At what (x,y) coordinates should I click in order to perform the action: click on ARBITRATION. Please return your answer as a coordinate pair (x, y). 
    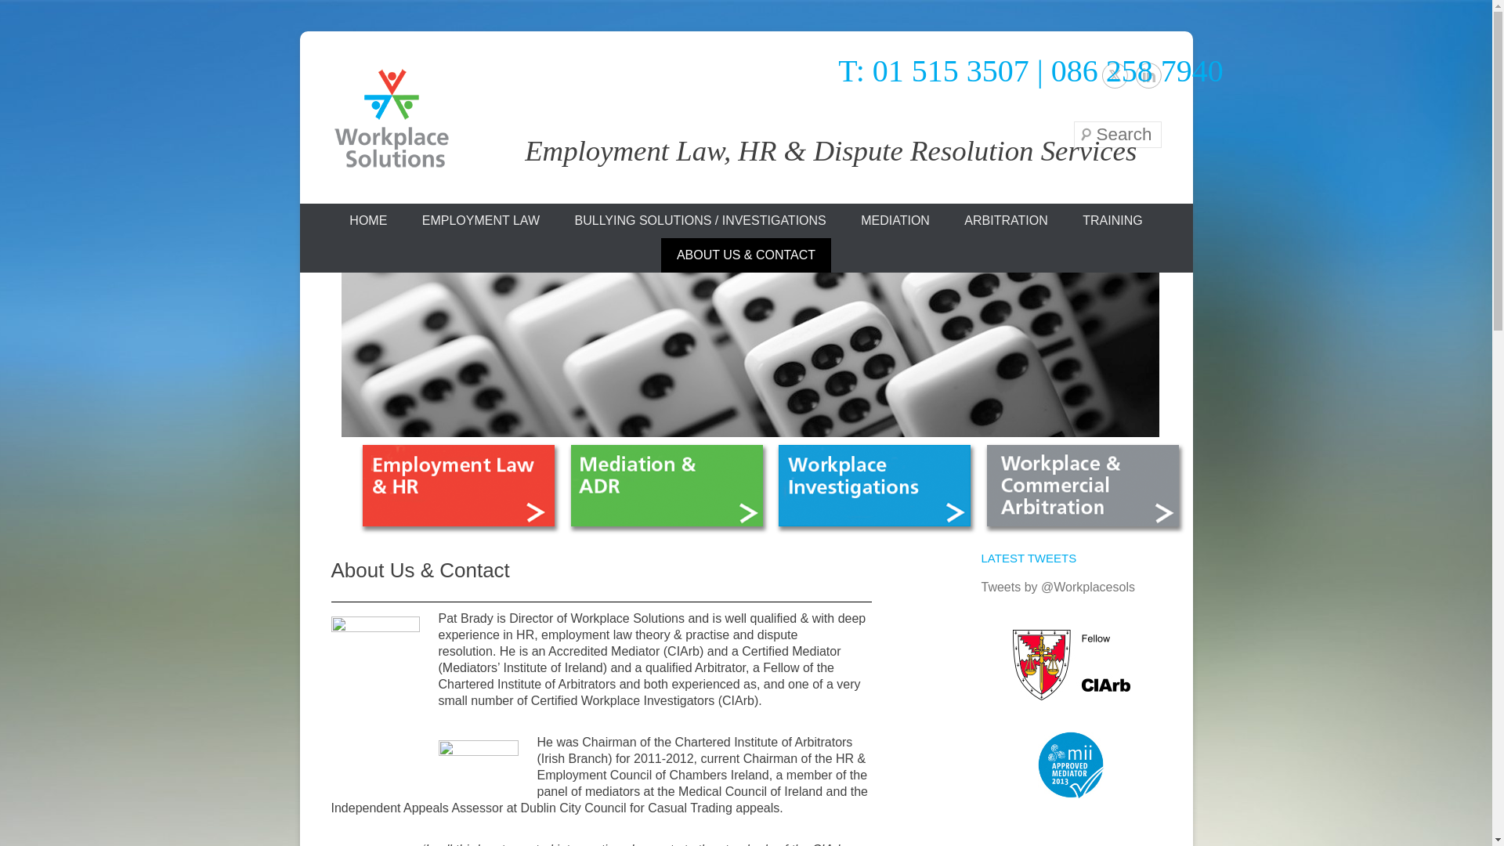
    Looking at the image, I should click on (1006, 221).